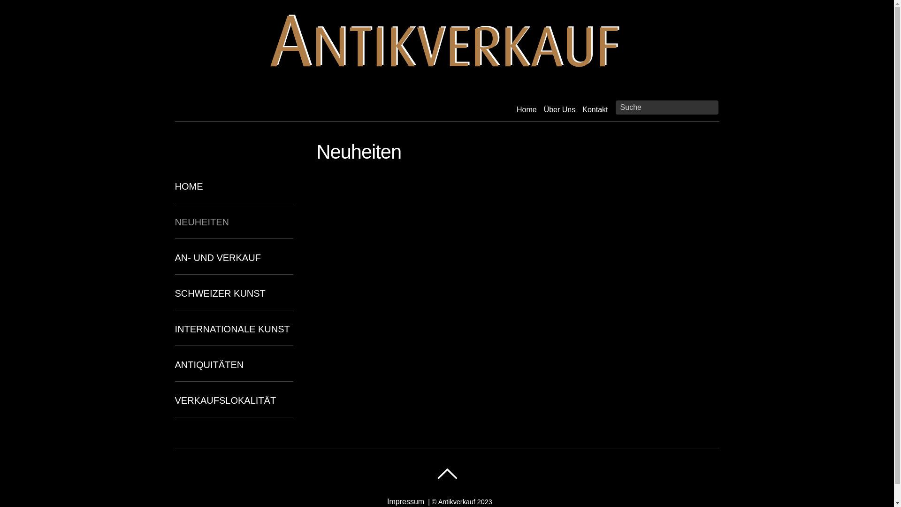  What do you see at coordinates (527, 110) in the screenshot?
I see `Home` at bounding box center [527, 110].